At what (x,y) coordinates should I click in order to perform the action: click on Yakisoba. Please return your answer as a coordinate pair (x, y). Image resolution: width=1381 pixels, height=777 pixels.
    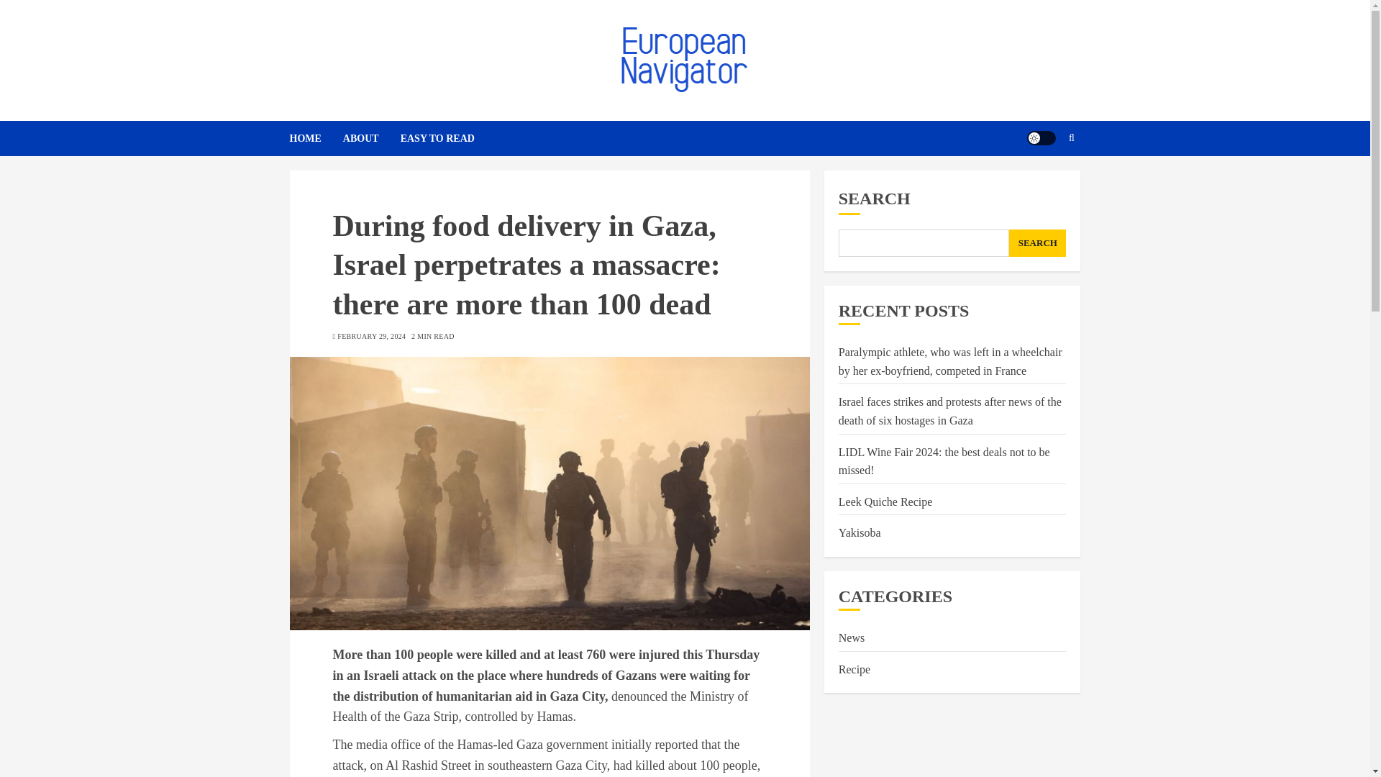
    Looking at the image, I should click on (859, 532).